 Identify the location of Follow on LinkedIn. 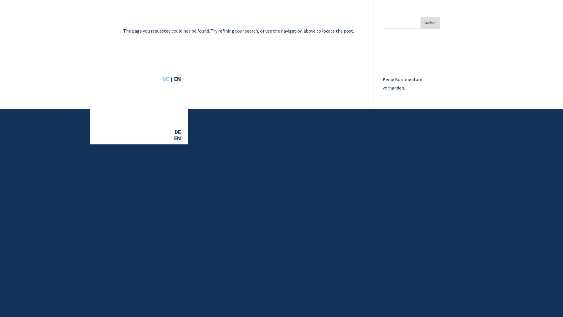
(174, 265).